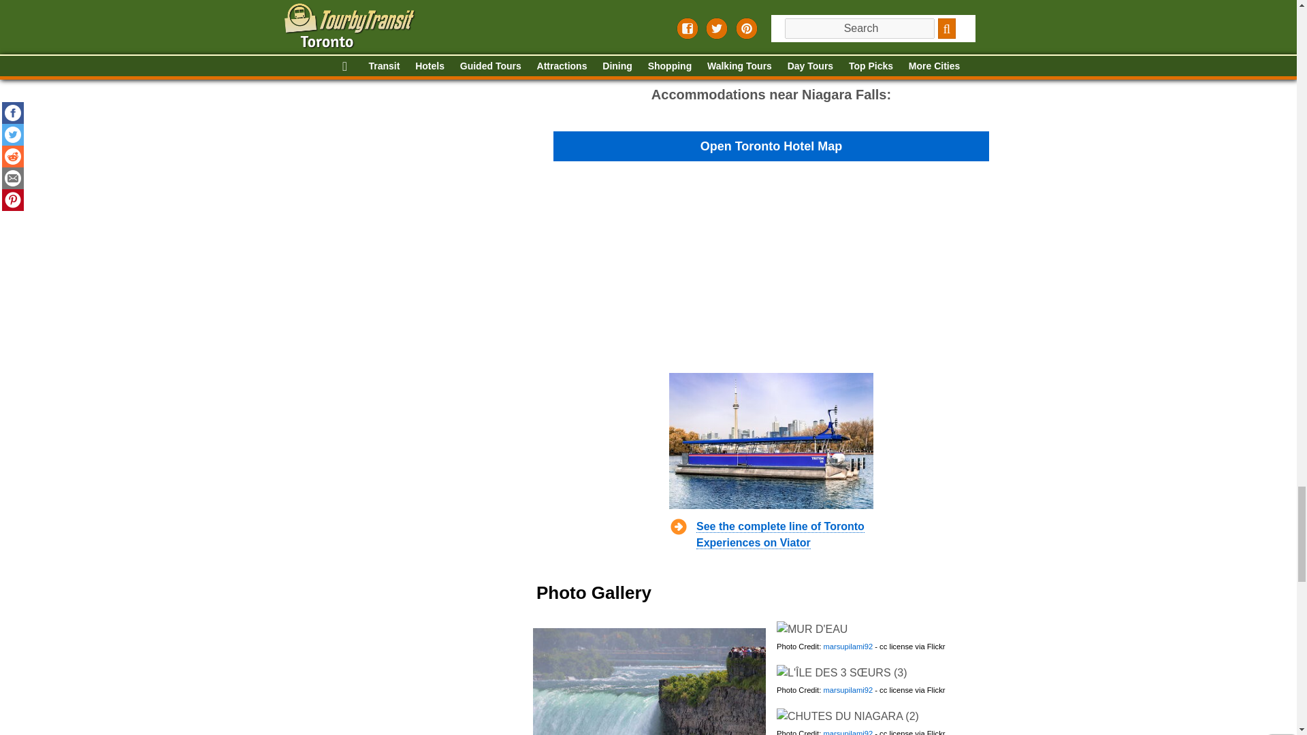  What do you see at coordinates (848, 689) in the screenshot?
I see `marsupilami92` at bounding box center [848, 689].